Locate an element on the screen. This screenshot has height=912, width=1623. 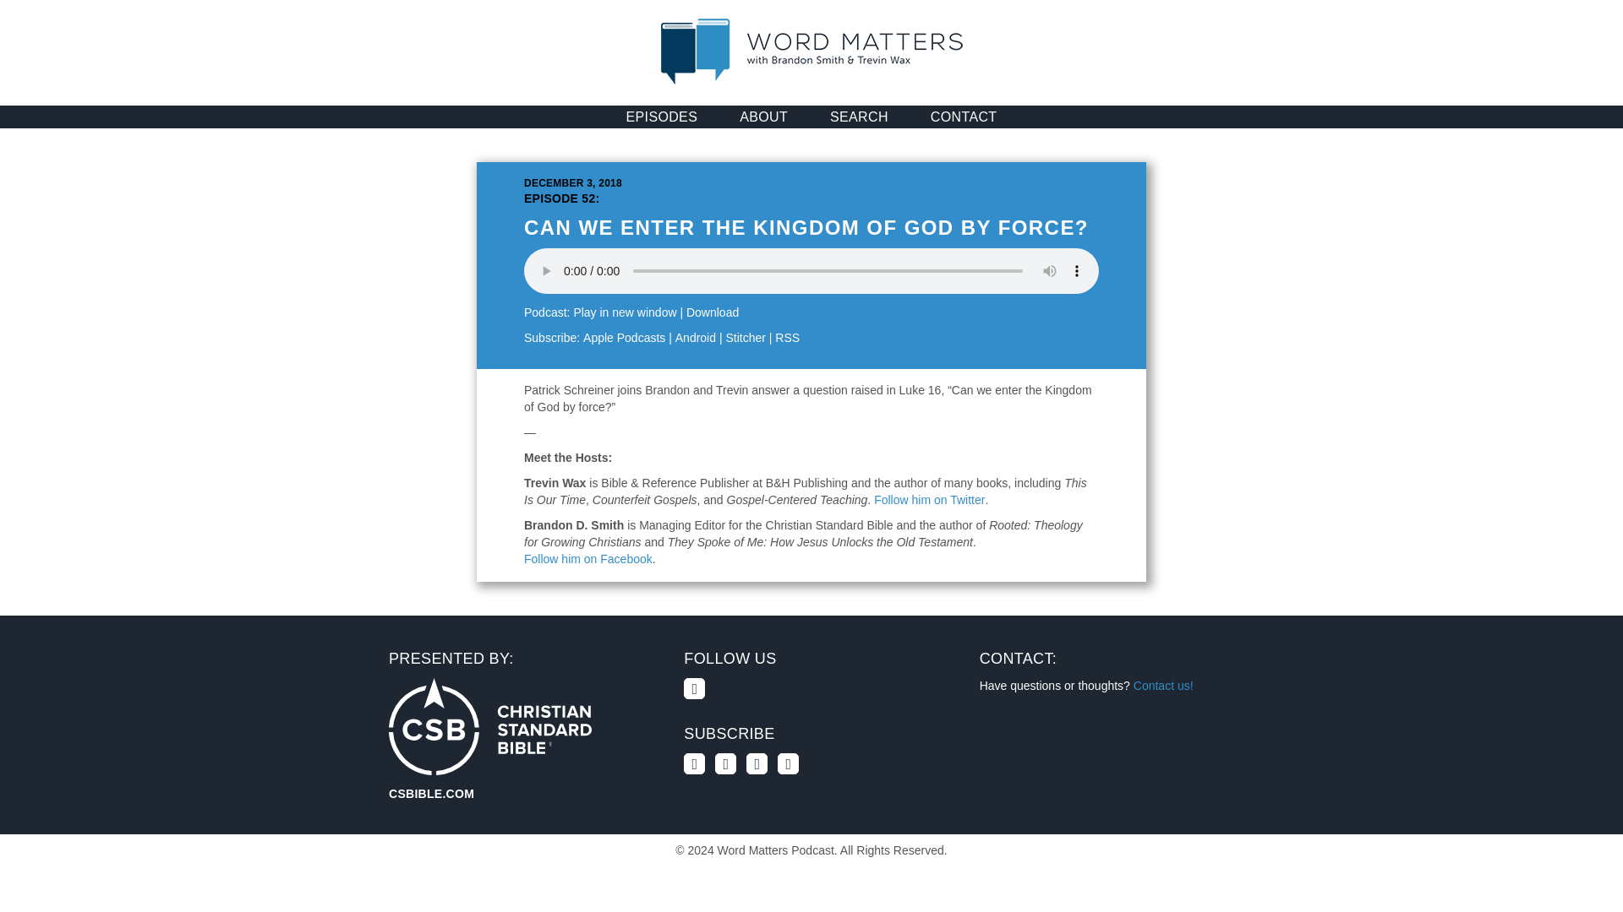
ABOUT is located at coordinates (763, 117).